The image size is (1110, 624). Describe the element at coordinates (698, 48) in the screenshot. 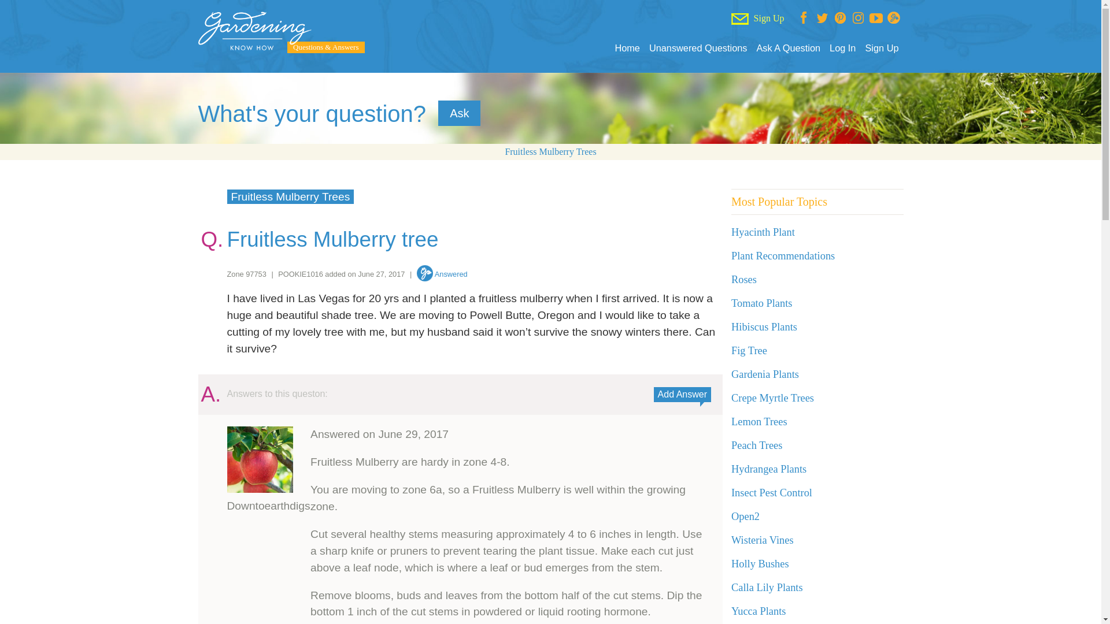

I see `Unanswered Questions` at that location.